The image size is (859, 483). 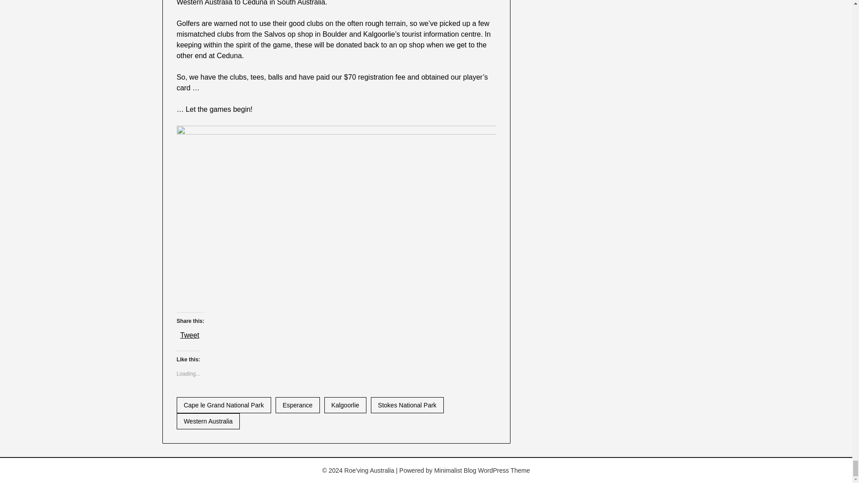 I want to click on Tweet, so click(x=190, y=334).